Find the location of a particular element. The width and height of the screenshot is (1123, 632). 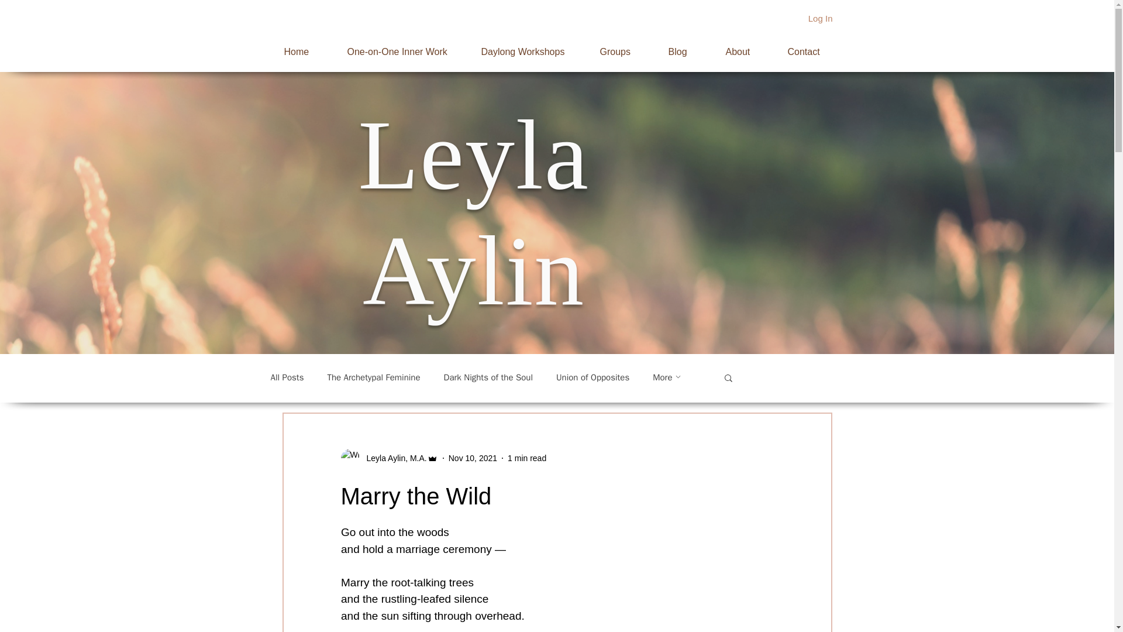

The Archetypal Feminine is located at coordinates (373, 377).